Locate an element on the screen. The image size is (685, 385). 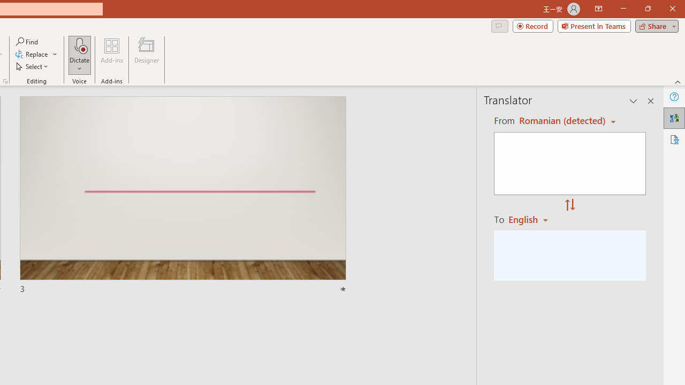
Find... is located at coordinates (28, 42).